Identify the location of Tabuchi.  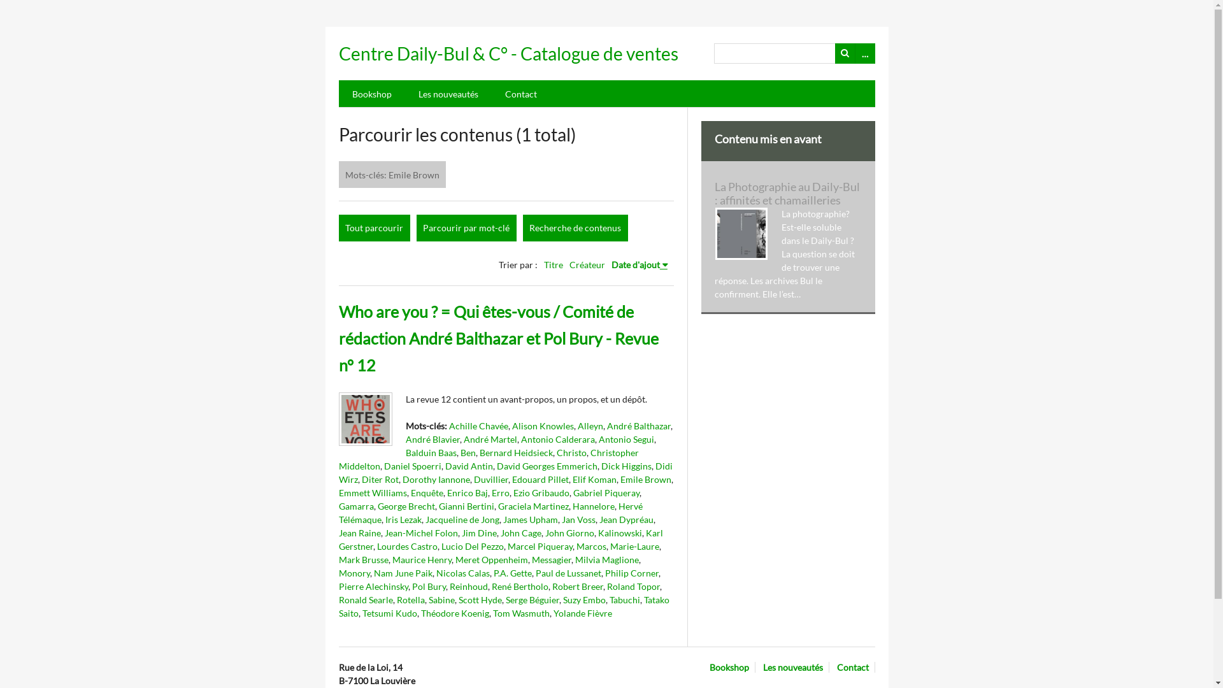
(624, 600).